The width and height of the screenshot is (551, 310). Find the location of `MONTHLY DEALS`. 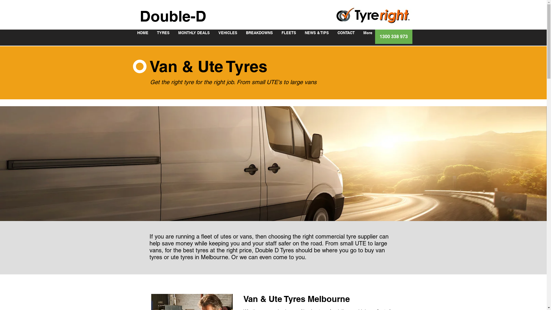

MONTHLY DEALS is located at coordinates (194, 37).